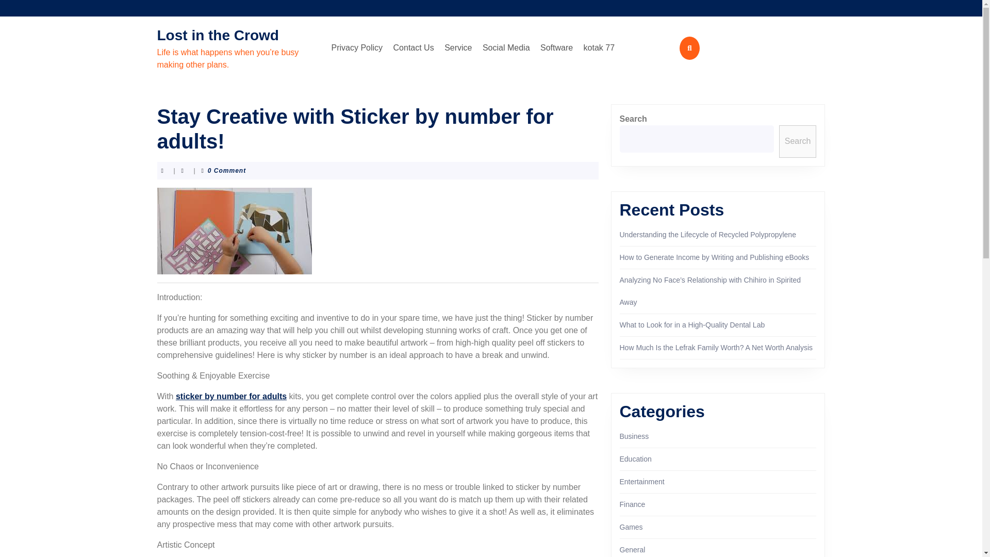 This screenshot has width=990, height=557. I want to click on kotak 77, so click(599, 48).